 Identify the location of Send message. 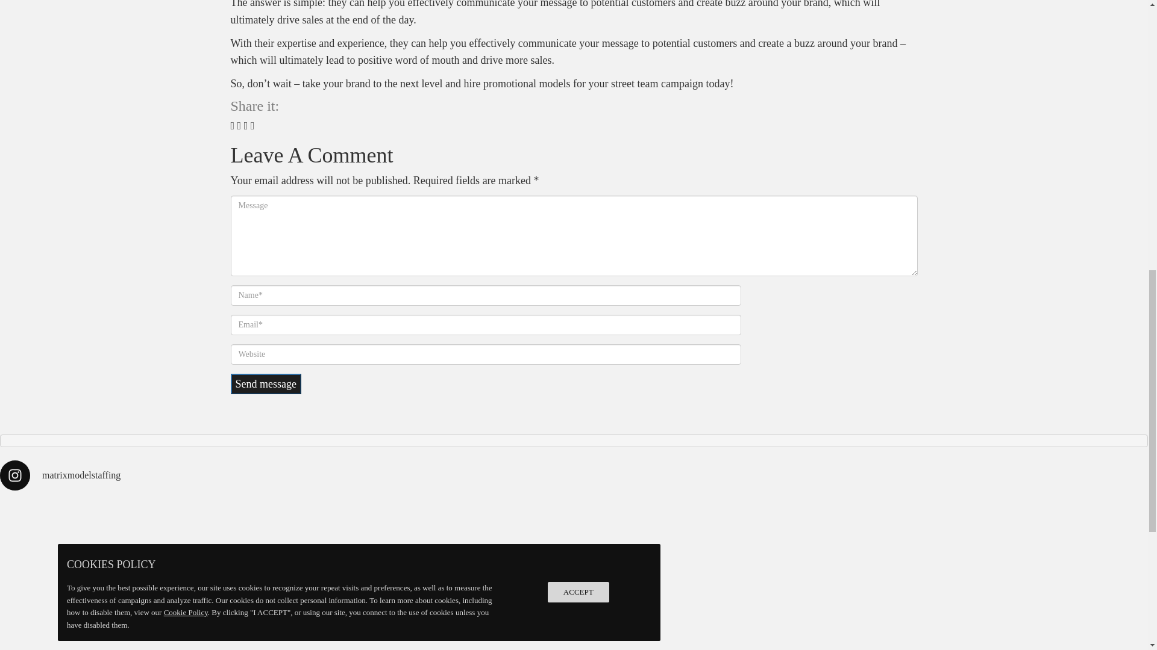
(265, 384).